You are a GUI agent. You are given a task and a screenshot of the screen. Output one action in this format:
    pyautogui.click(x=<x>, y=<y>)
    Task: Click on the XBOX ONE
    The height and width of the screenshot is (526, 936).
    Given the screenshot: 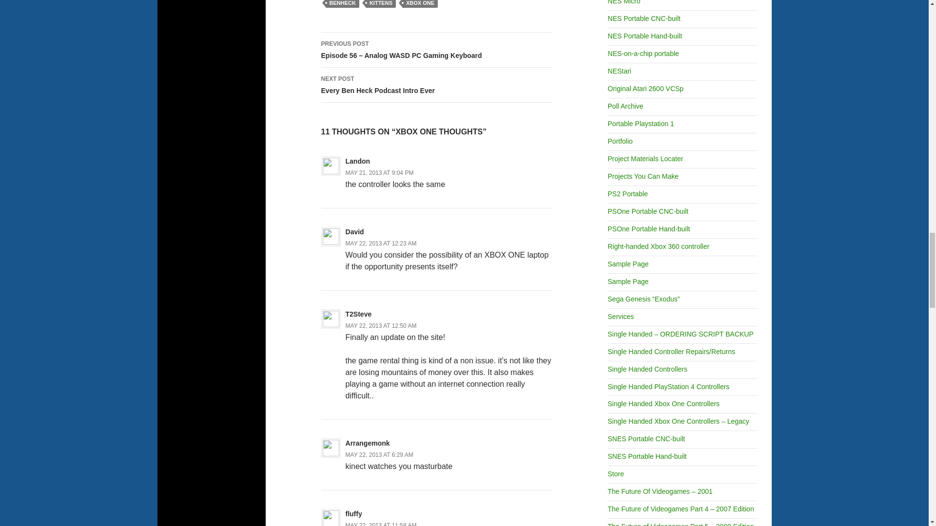 What is the action you would take?
    pyautogui.click(x=420, y=4)
    